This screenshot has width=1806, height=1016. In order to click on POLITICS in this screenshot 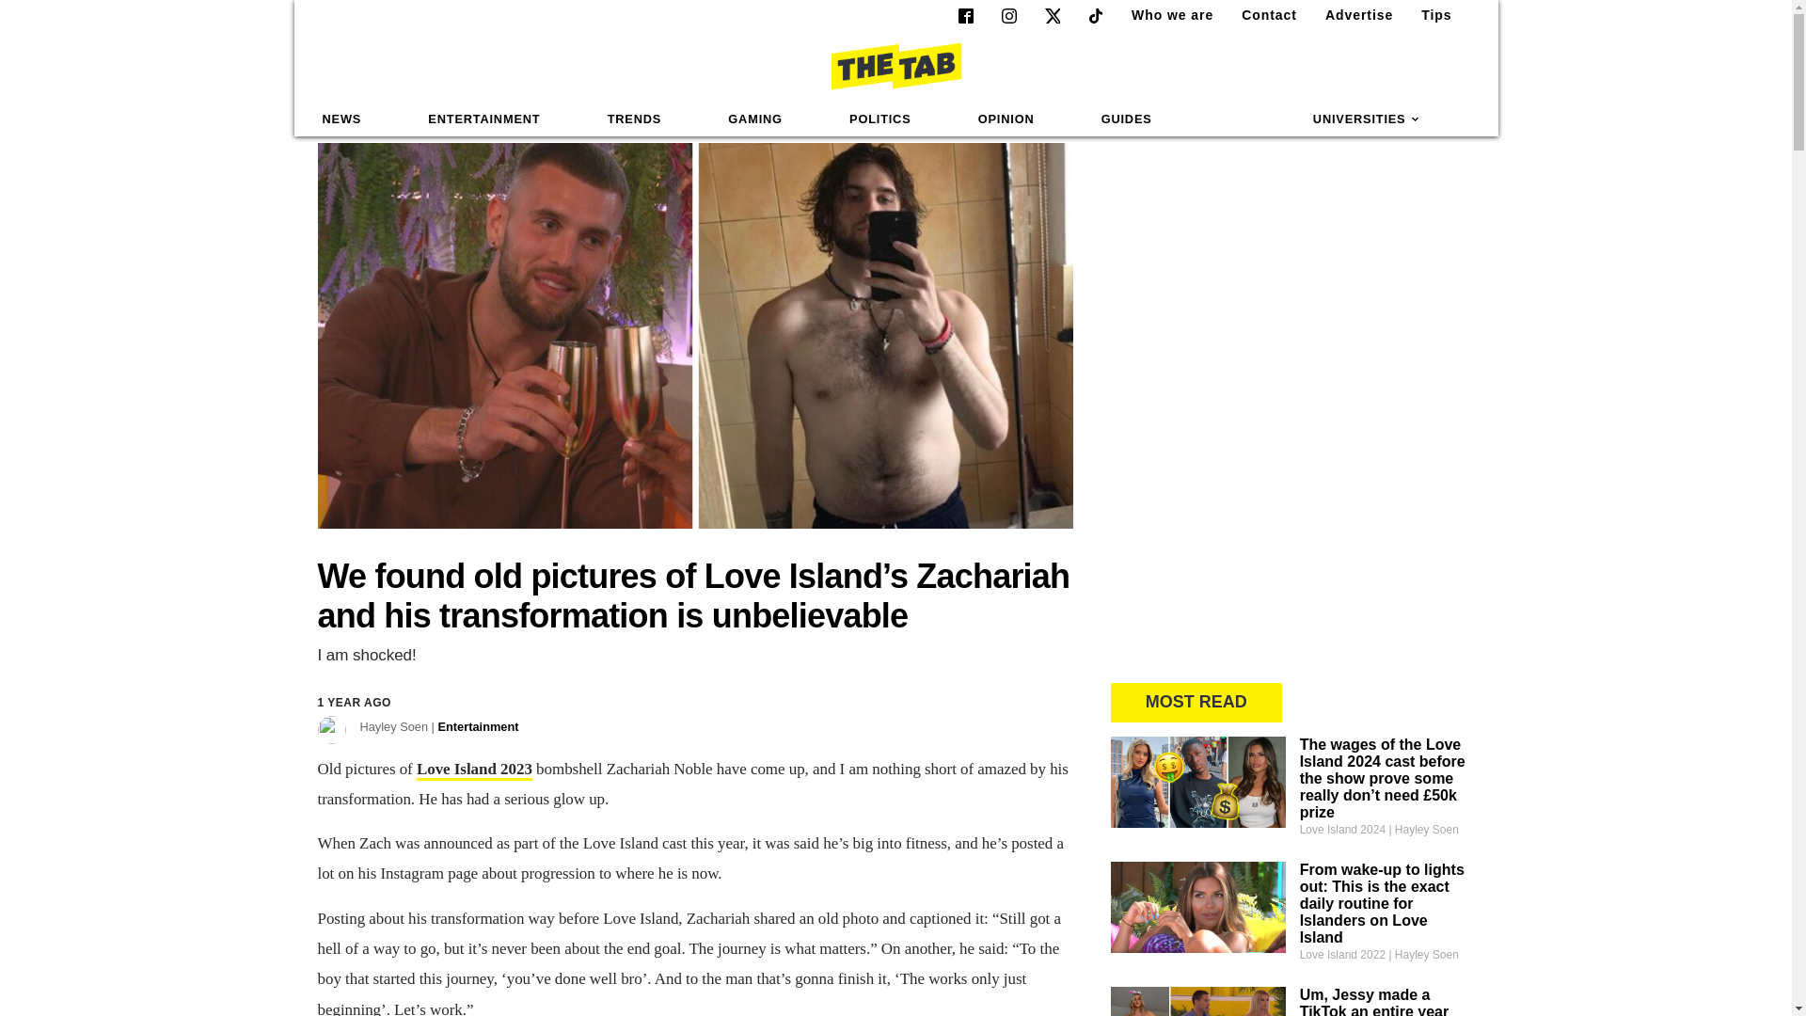, I will do `click(879, 119)`.